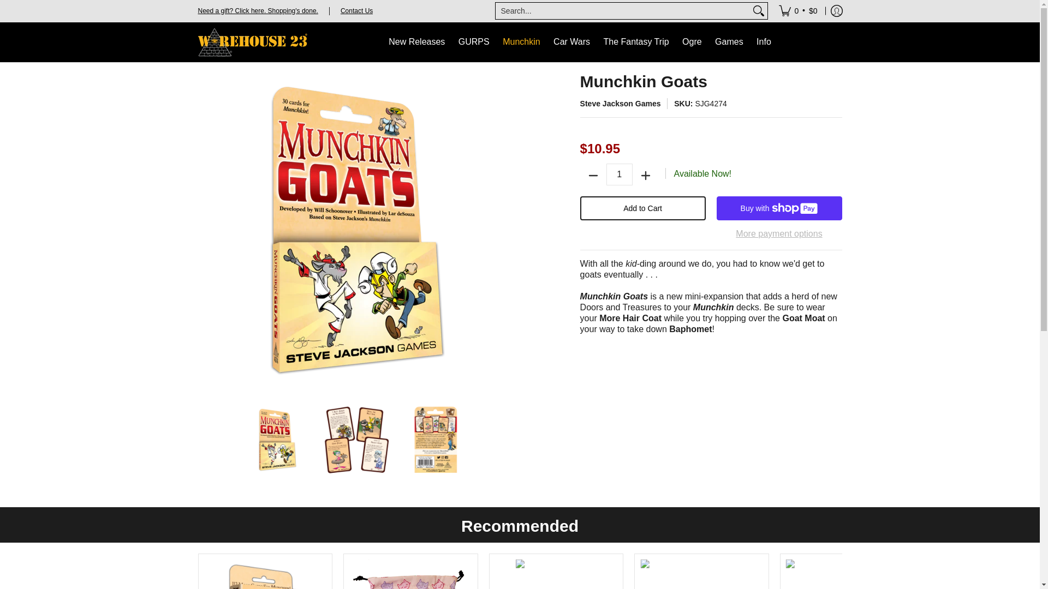  Describe the element at coordinates (258, 10) in the screenshot. I see `Need a gift? Click here. Shopping's done.` at that location.